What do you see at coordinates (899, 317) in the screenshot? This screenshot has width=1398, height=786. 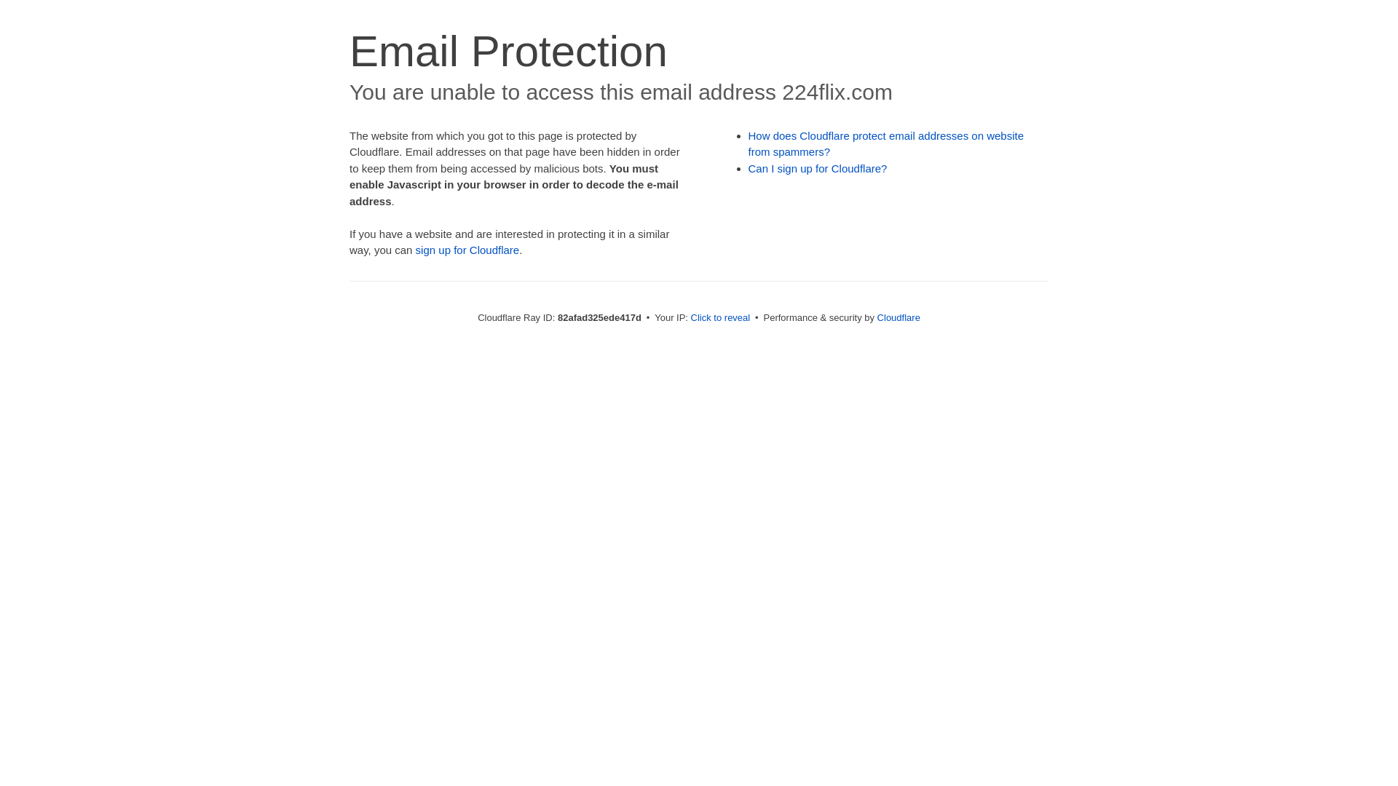 I see `Cloudflare` at bounding box center [899, 317].